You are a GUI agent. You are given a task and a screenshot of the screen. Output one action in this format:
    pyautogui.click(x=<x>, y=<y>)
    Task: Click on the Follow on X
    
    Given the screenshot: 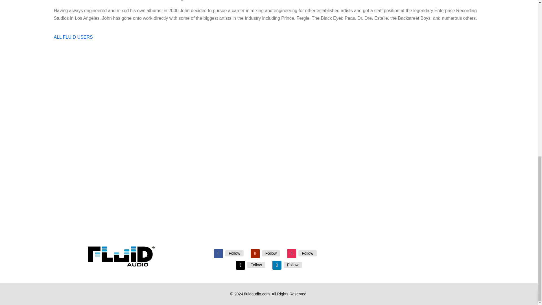 What is the action you would take?
    pyautogui.click(x=240, y=265)
    